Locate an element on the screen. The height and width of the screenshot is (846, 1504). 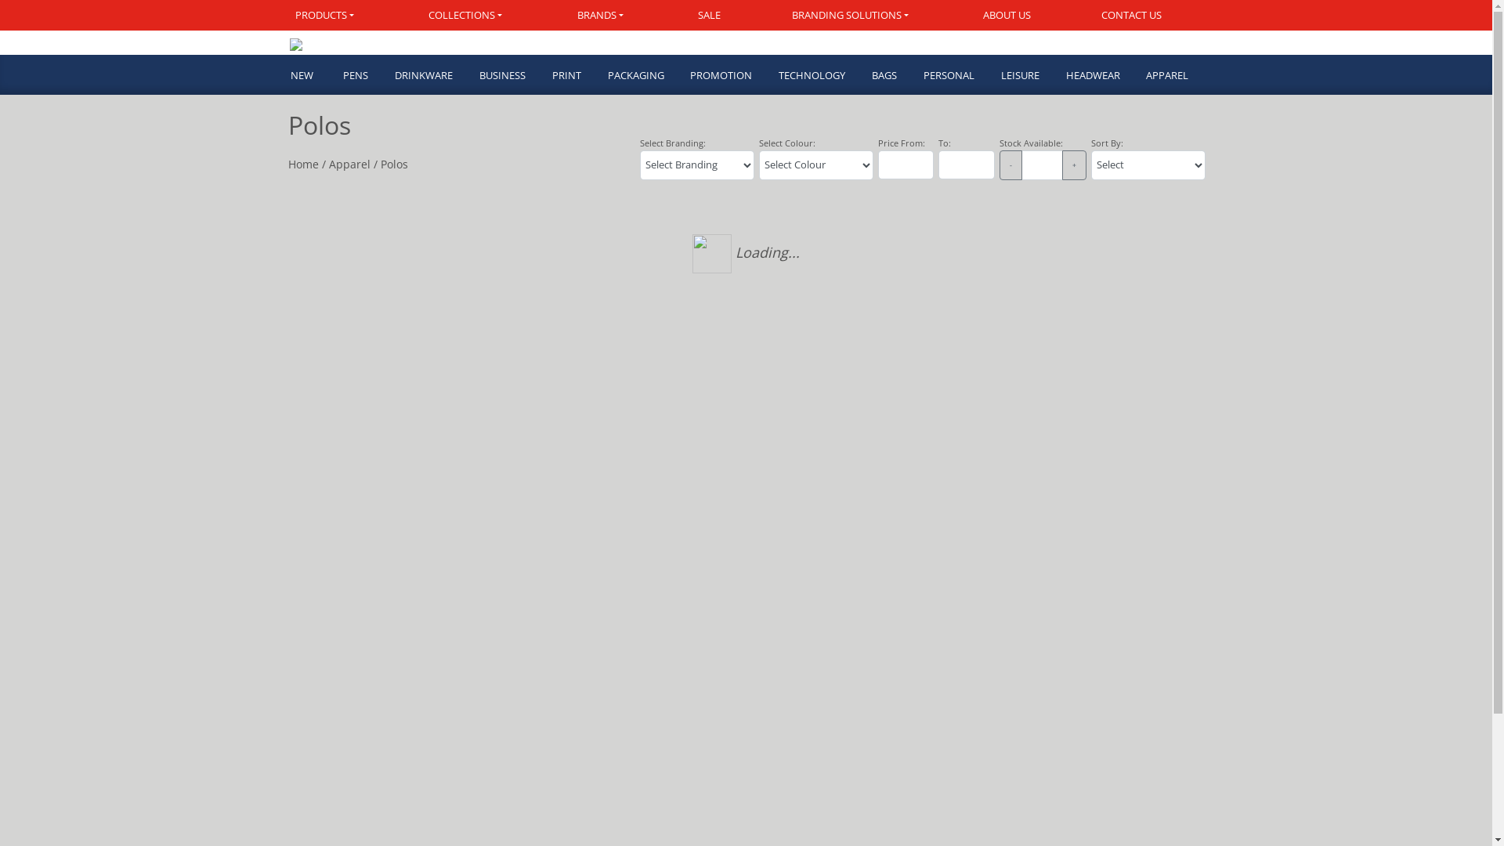
DRINKWARE is located at coordinates (423, 77).